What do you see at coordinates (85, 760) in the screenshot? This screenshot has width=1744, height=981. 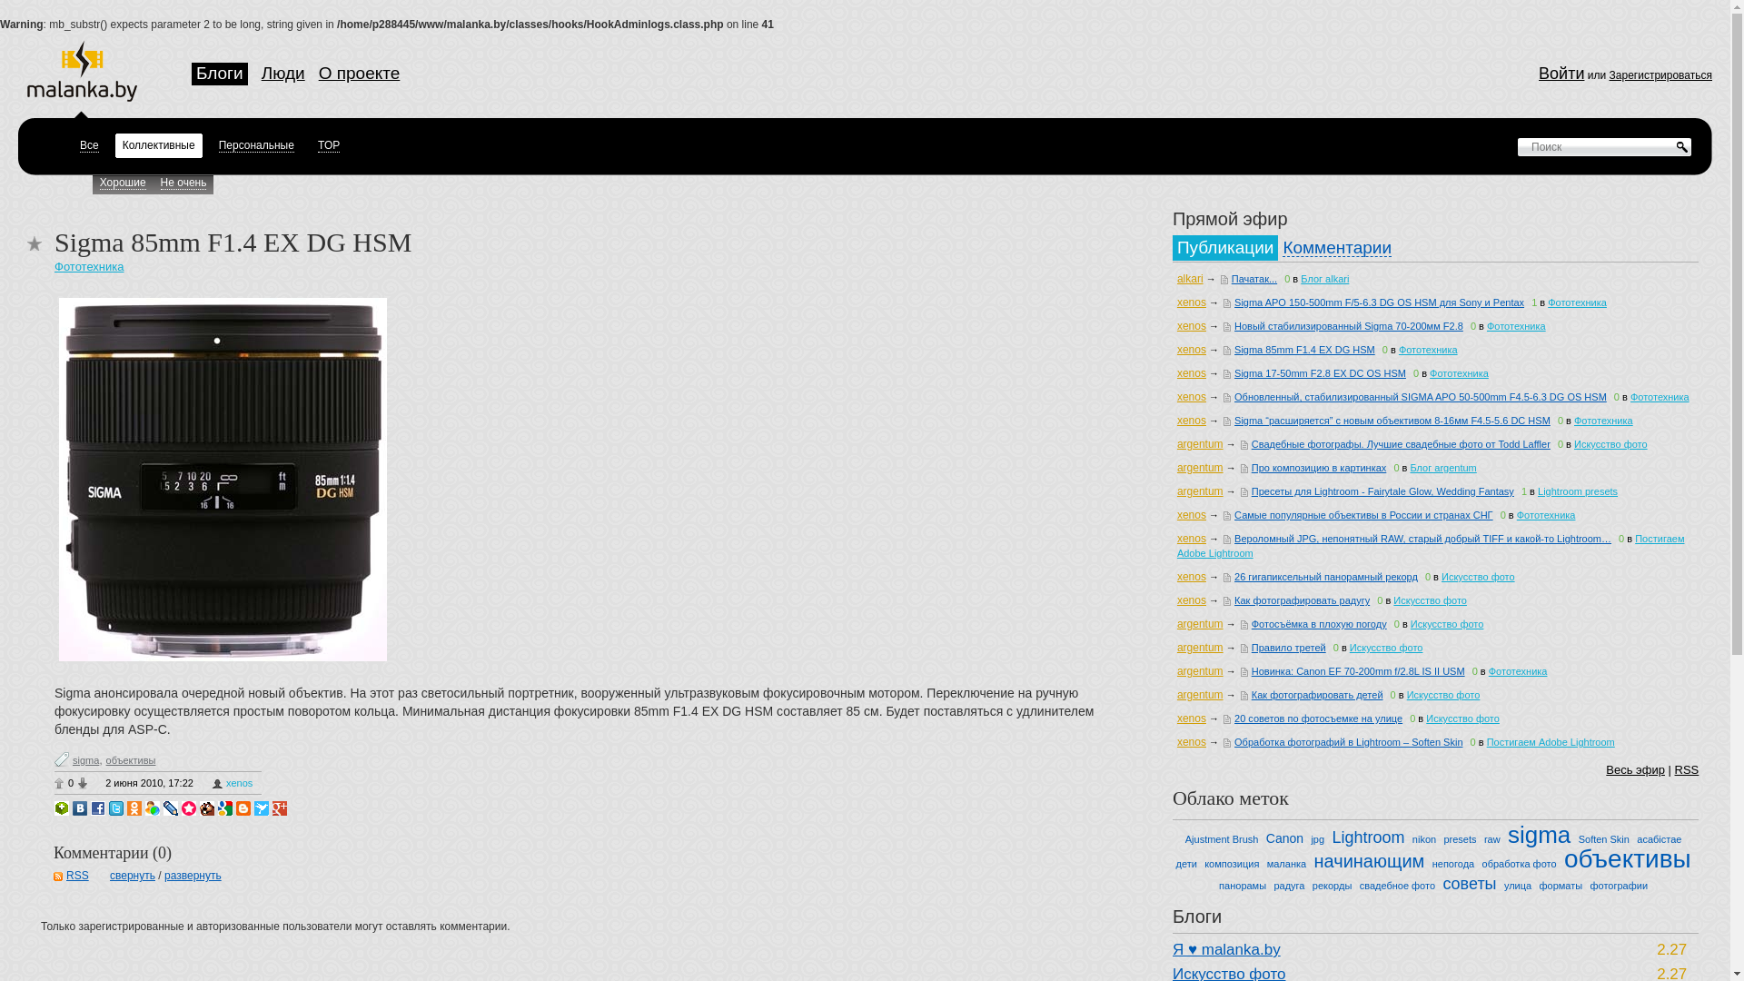 I see `sigma` at bounding box center [85, 760].